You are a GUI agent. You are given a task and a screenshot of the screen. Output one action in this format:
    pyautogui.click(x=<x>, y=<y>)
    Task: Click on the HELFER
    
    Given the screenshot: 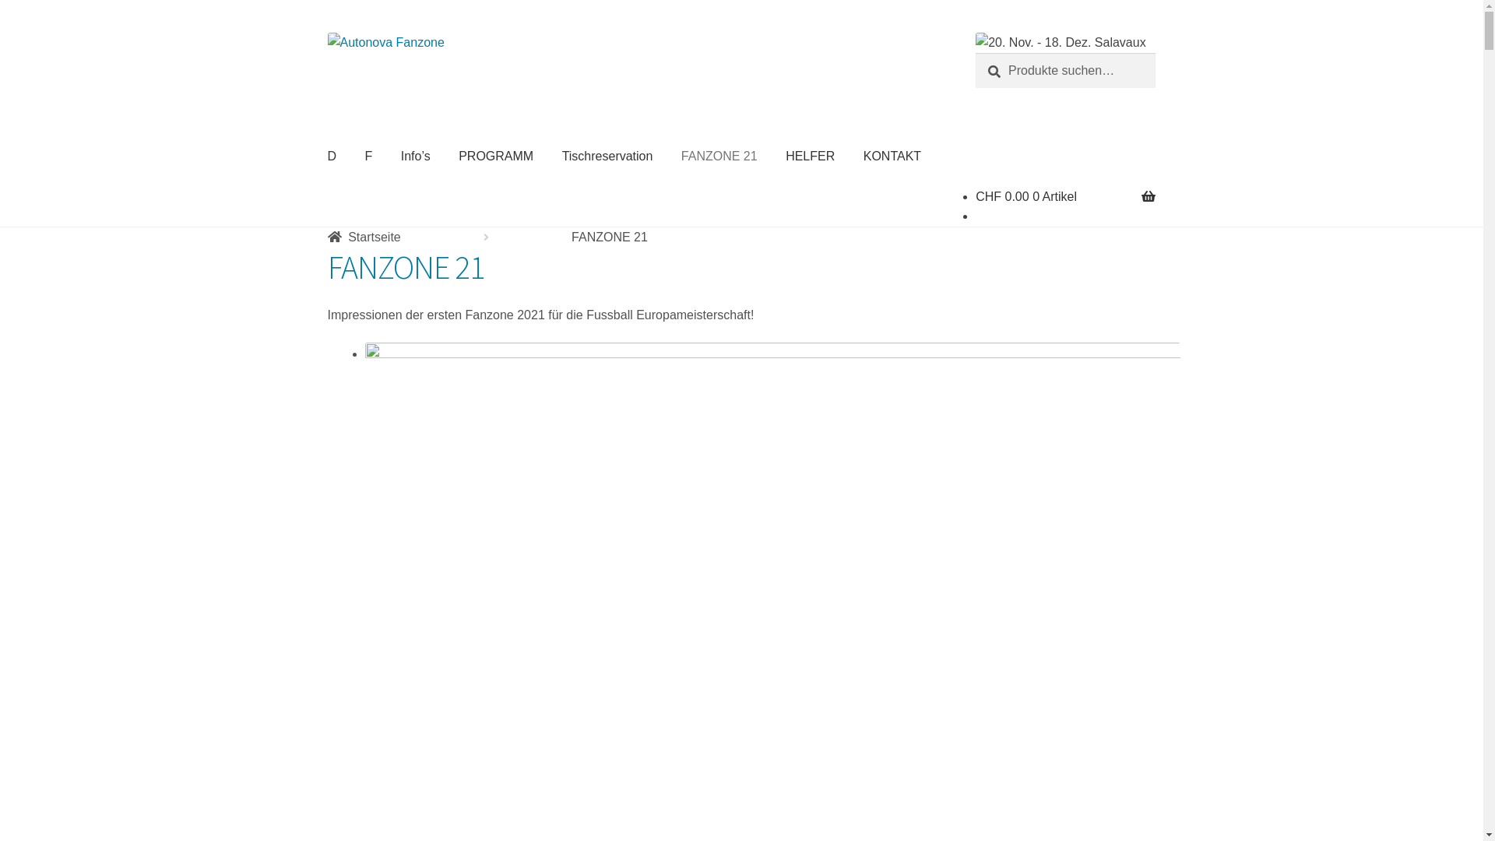 What is the action you would take?
    pyautogui.click(x=810, y=157)
    